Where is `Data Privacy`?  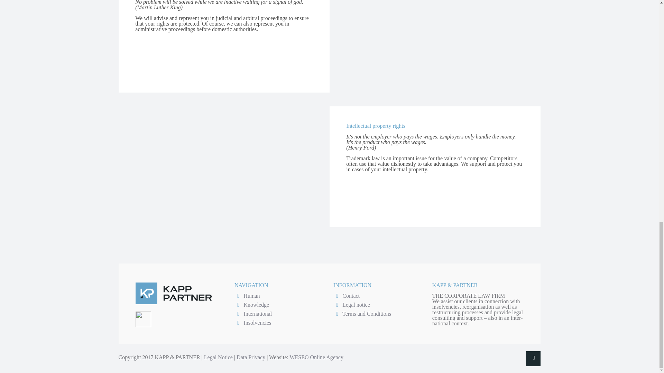
Data Privacy is located at coordinates (250, 357).